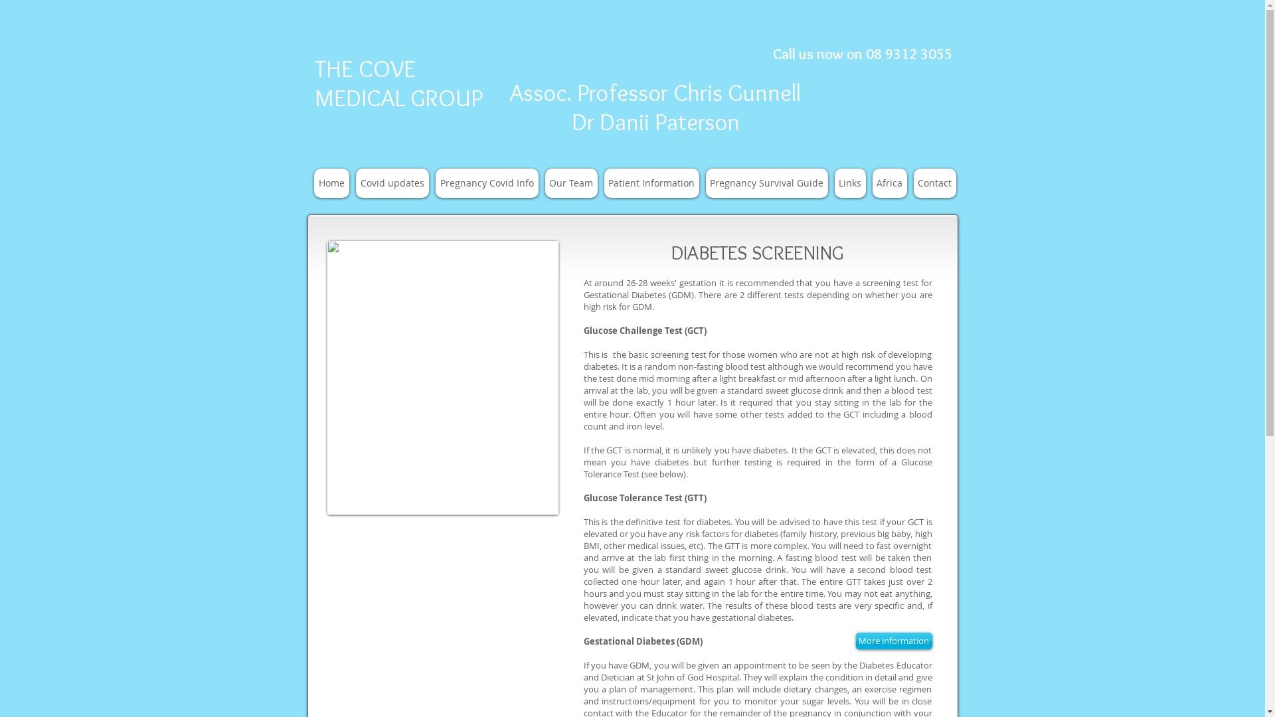 This screenshot has height=717, width=1275. I want to click on THE COVE MEDICAL GROUP, so click(398, 83).